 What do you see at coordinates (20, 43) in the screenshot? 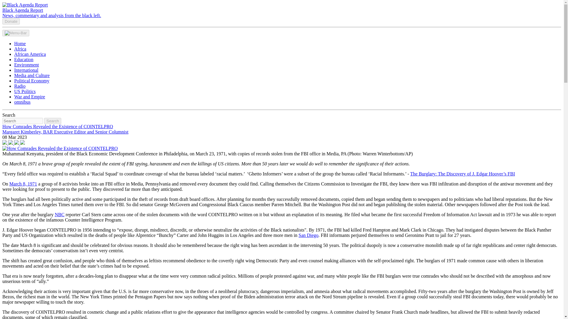
I see `Home` at bounding box center [20, 43].